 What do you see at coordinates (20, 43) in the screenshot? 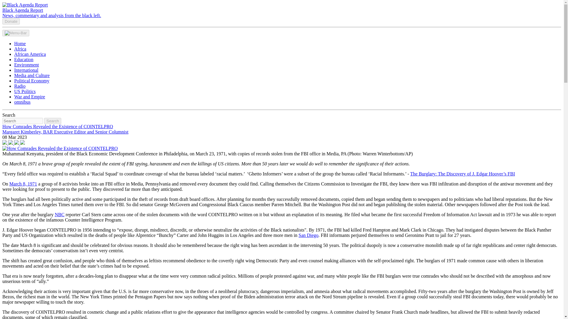
I see `Home` at bounding box center [20, 43].